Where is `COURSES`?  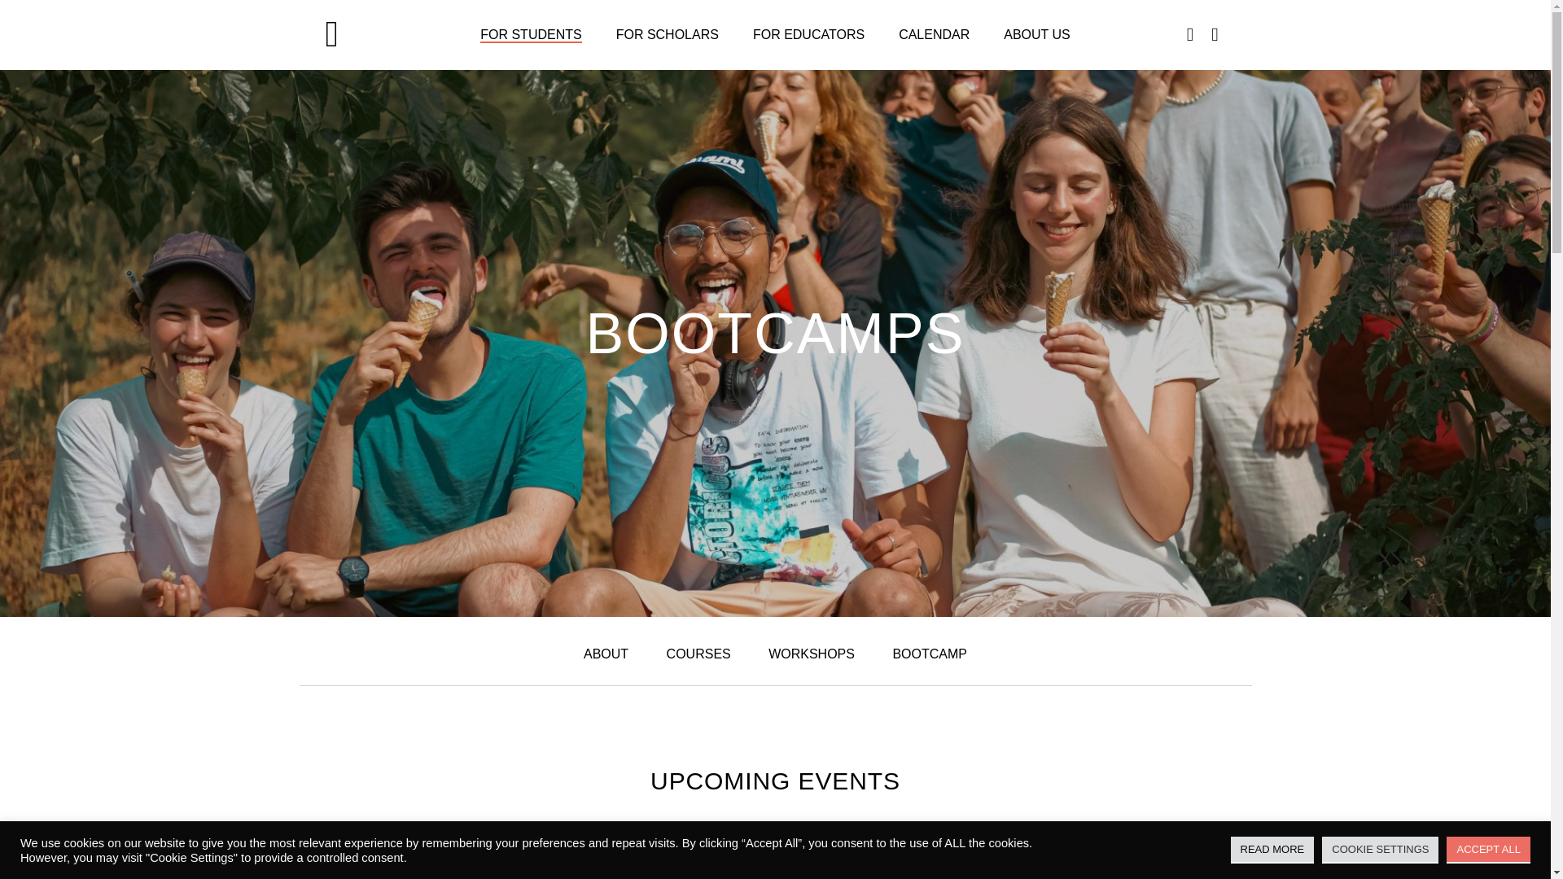
COURSES is located at coordinates (698, 654).